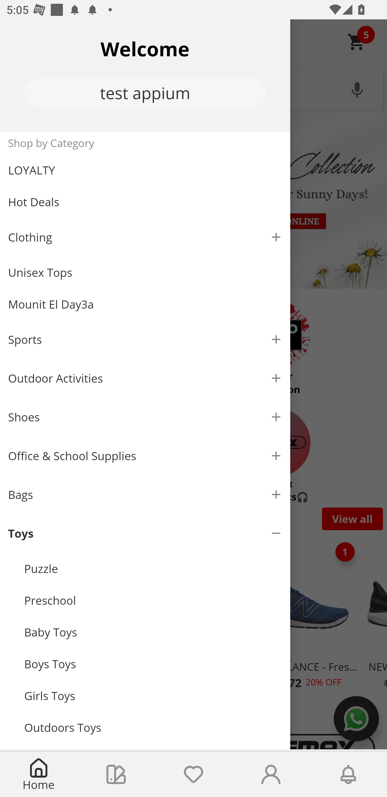 The width and height of the screenshot is (387, 797). Describe the element at coordinates (153, 728) in the screenshot. I see `Outdoors Toys` at that location.